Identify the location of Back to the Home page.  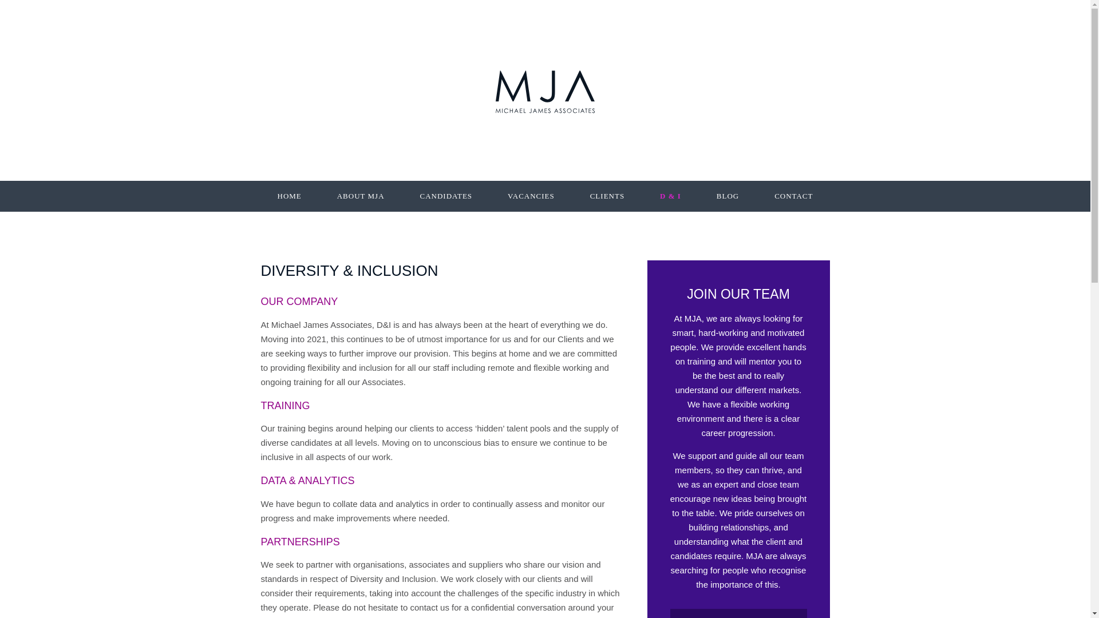
(545, 92).